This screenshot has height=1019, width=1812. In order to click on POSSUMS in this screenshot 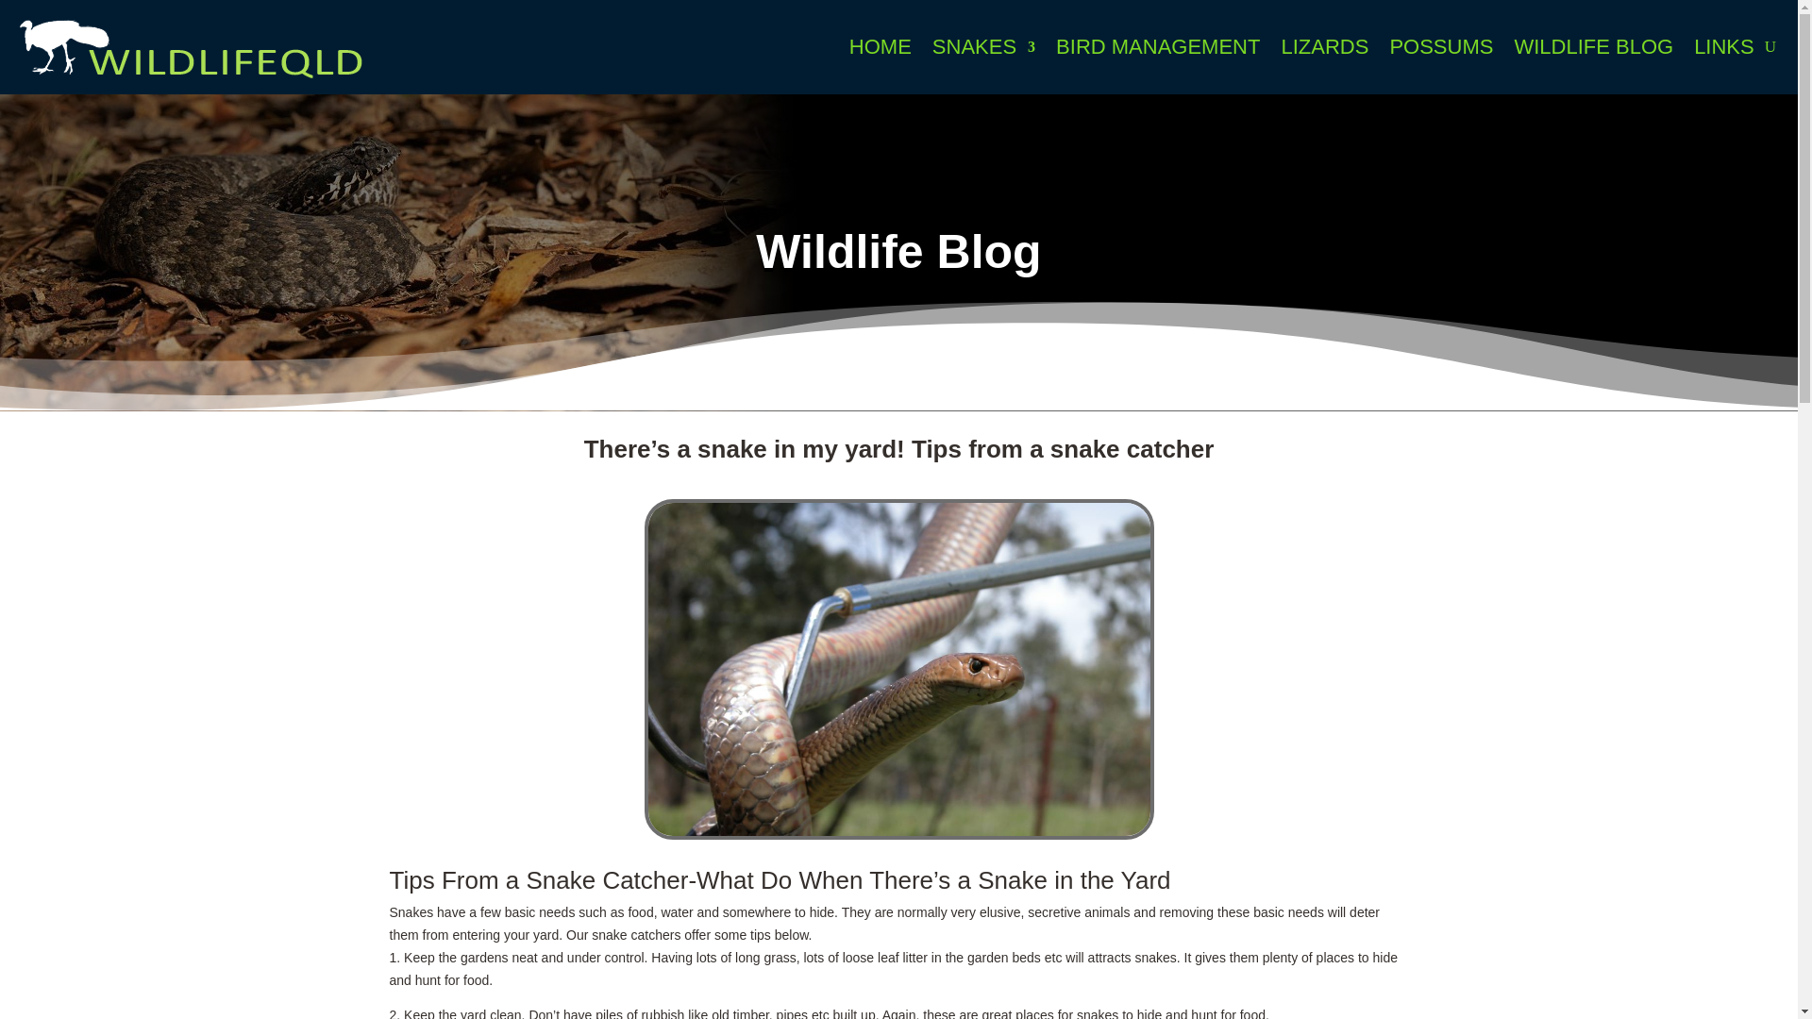, I will do `click(1441, 47)`.